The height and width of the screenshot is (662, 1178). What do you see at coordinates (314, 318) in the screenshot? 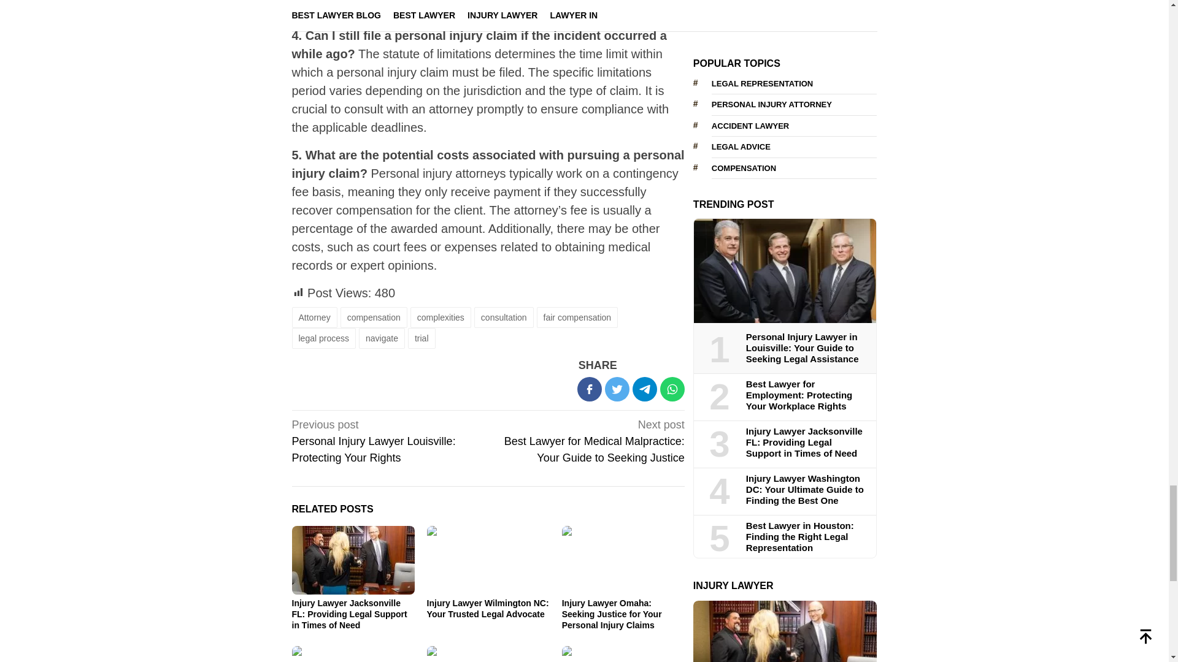
I see `Attorney` at bounding box center [314, 318].